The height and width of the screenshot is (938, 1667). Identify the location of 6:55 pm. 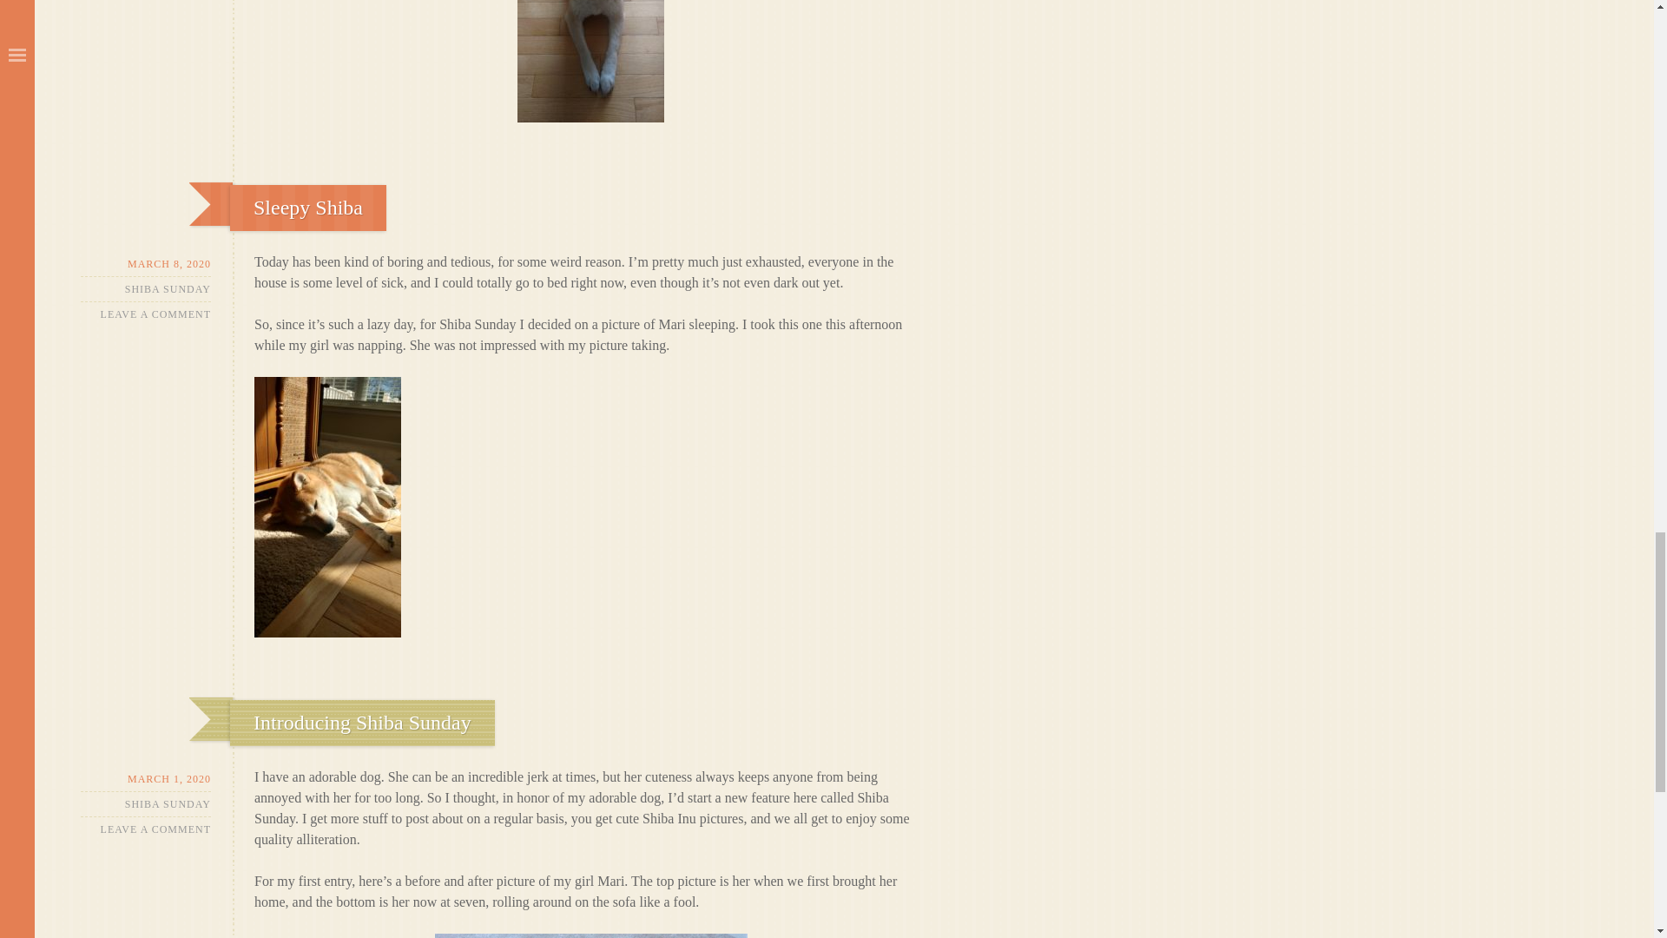
(146, 264).